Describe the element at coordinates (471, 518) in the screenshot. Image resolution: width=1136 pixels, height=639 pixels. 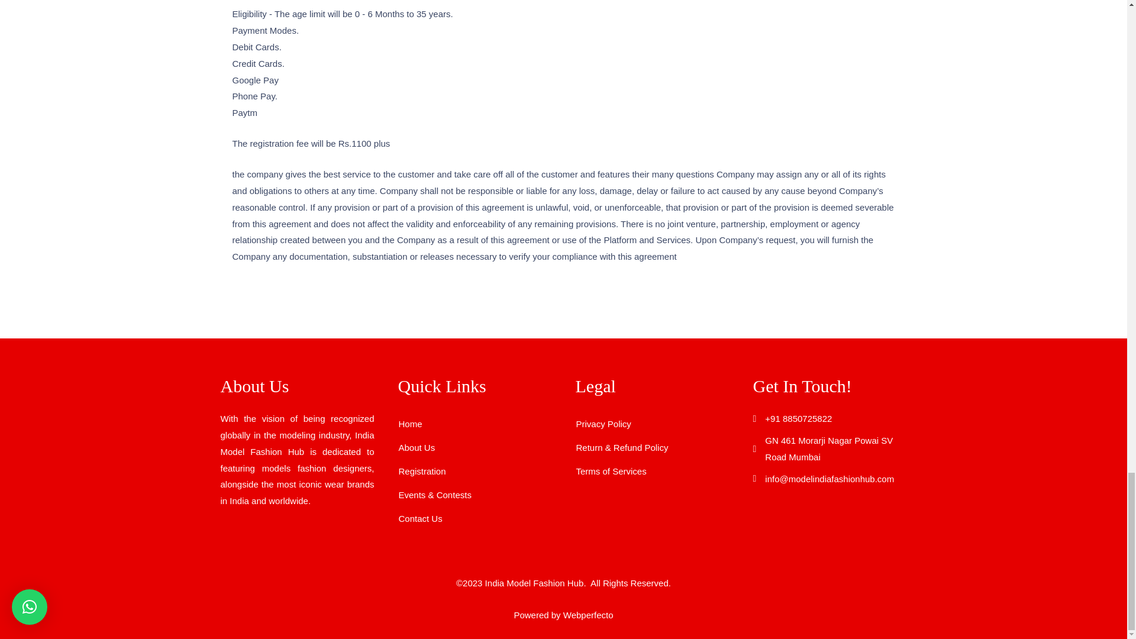
I see `Contact Us` at that location.